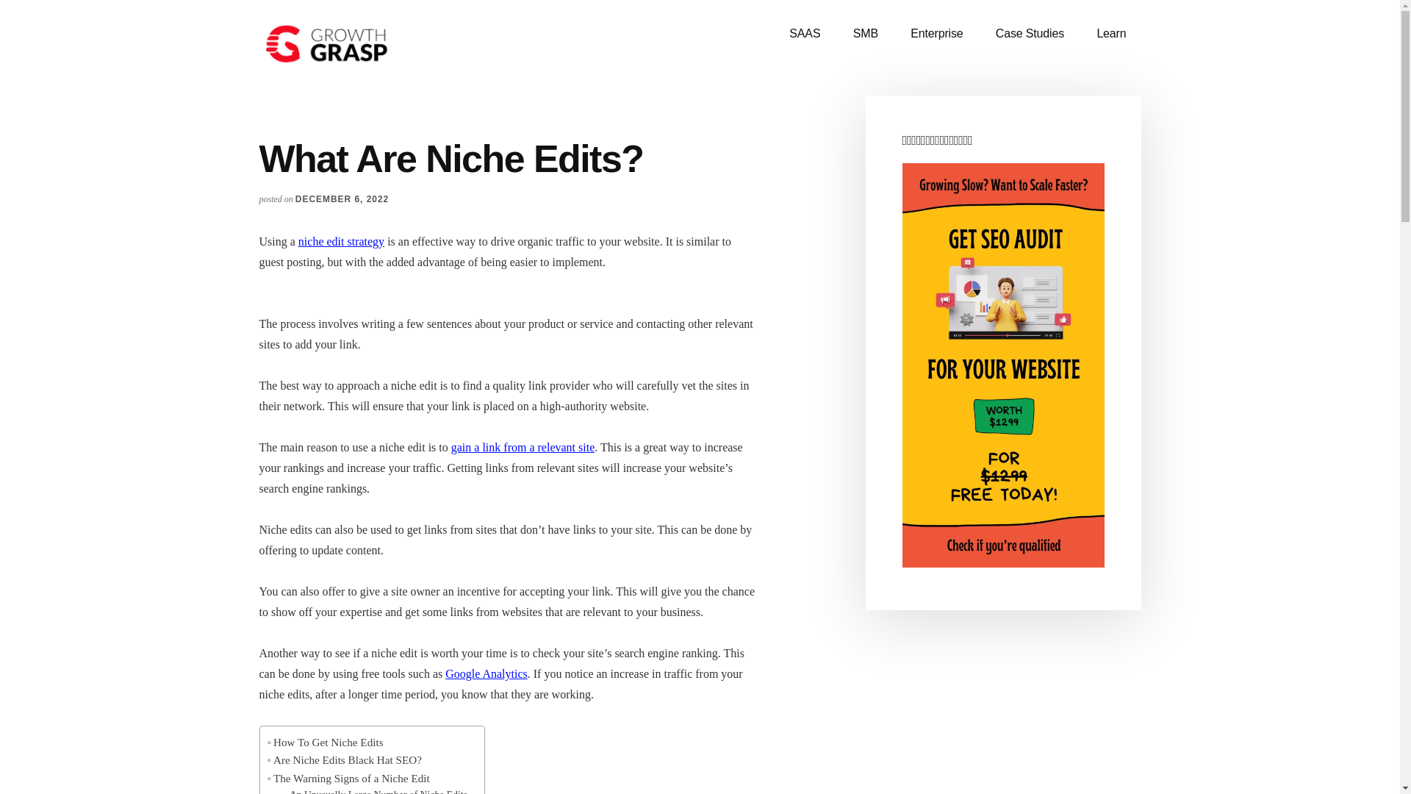  I want to click on The Warning Signs of a Niche Edit, so click(348, 778).